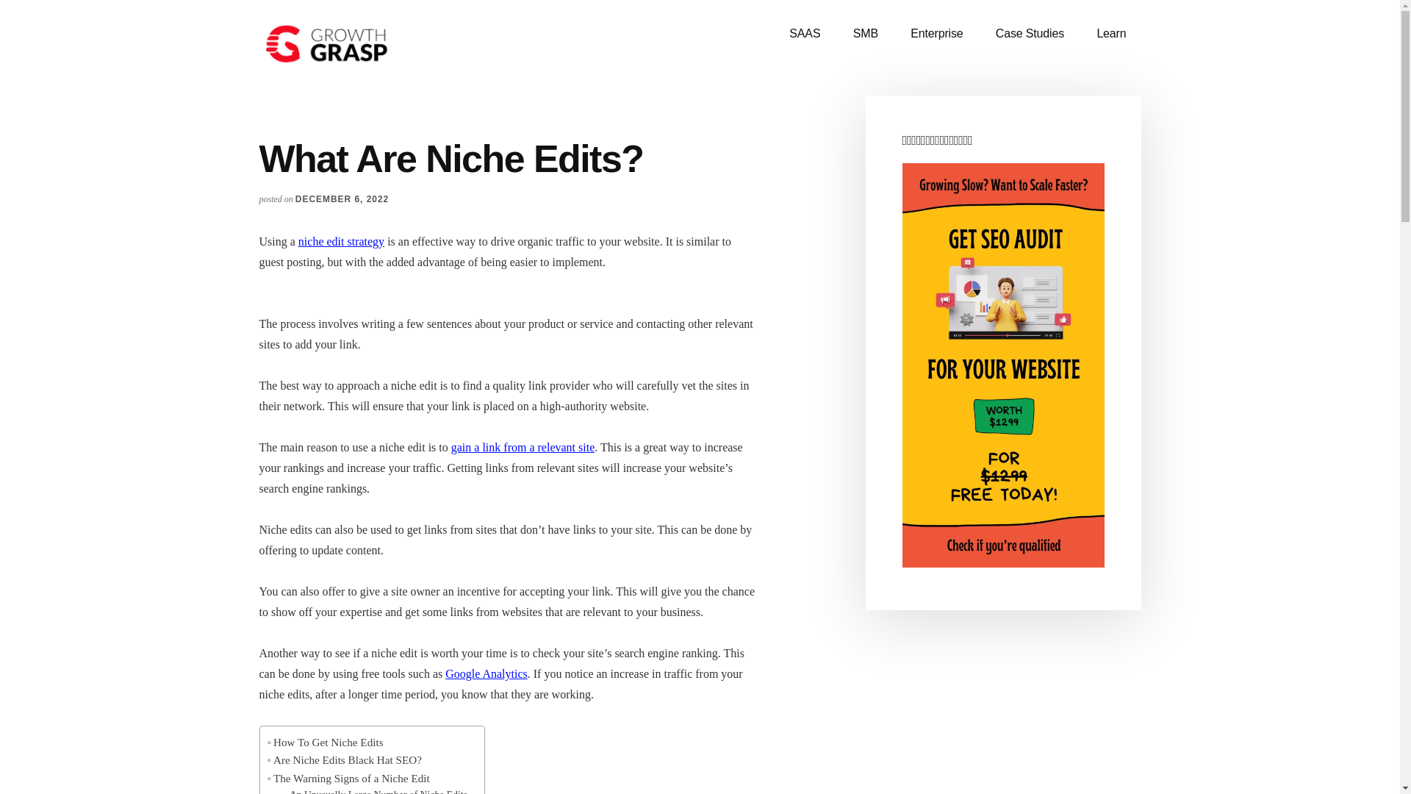  I want to click on The Warning Signs of a Niche Edit, so click(348, 778).